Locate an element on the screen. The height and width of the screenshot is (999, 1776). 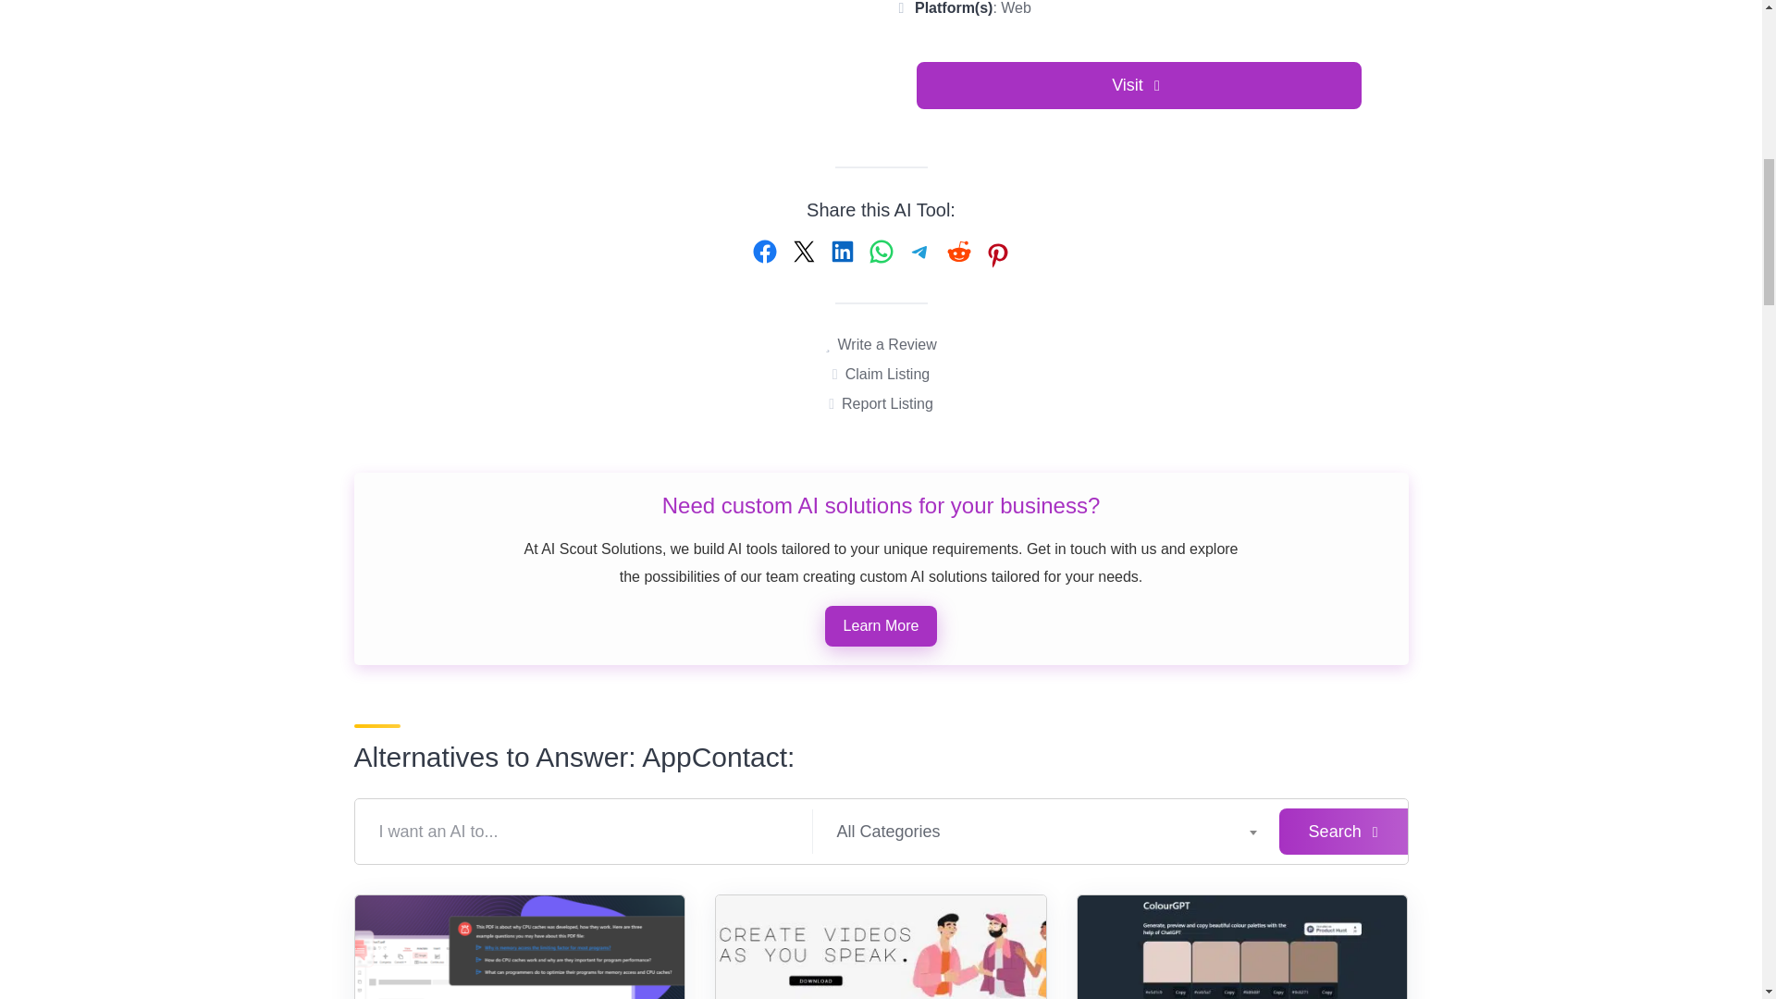
Share on Reddit is located at coordinates (958, 252).